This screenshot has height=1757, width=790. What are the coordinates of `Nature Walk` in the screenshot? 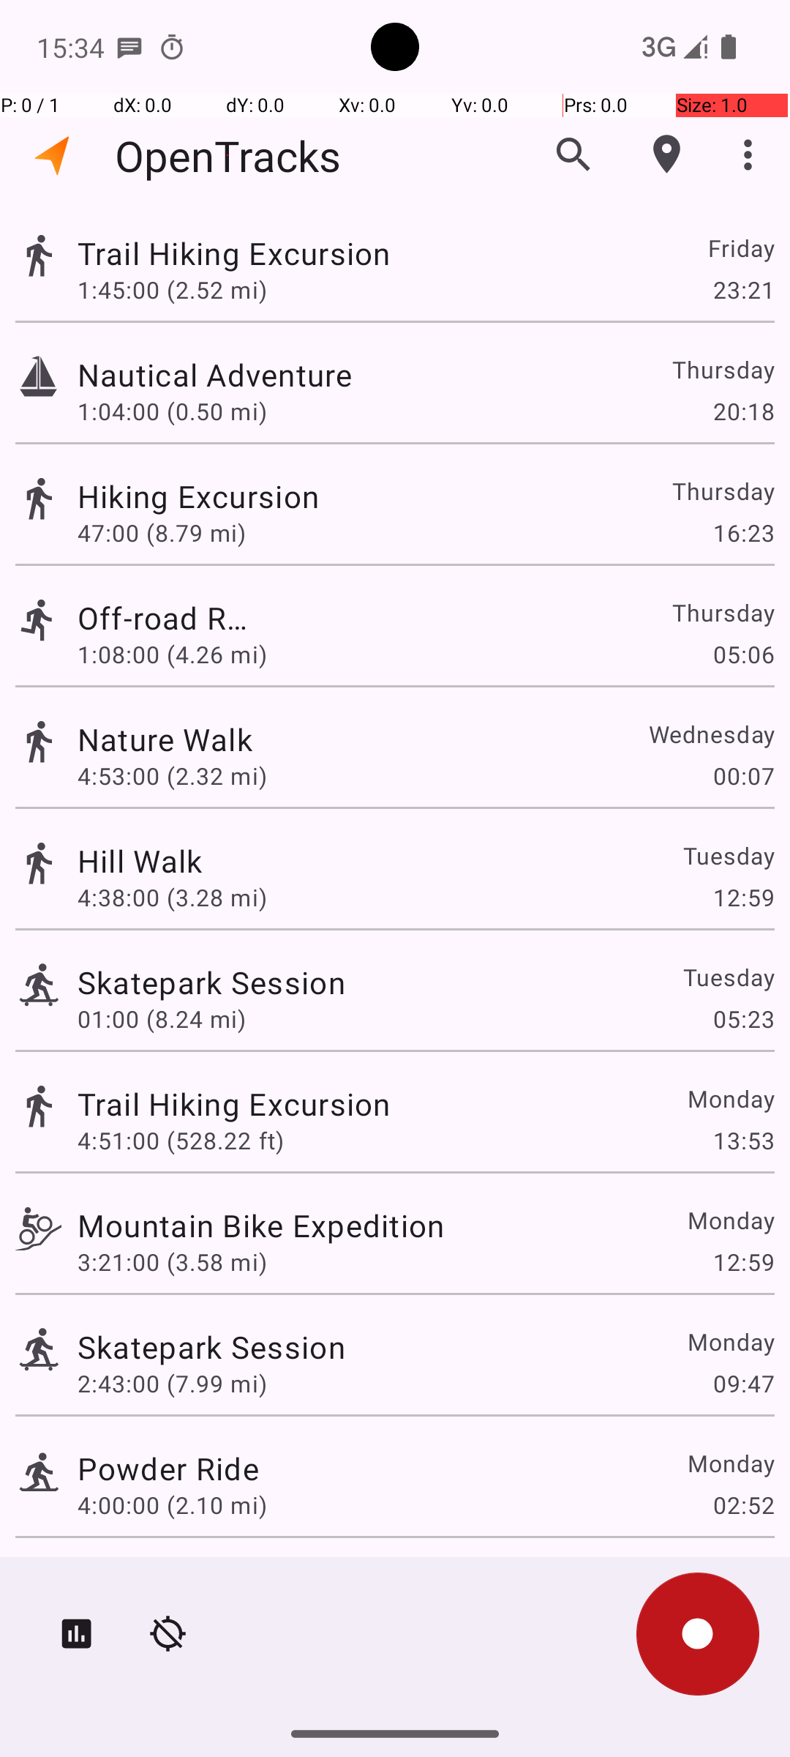 It's located at (218, 739).